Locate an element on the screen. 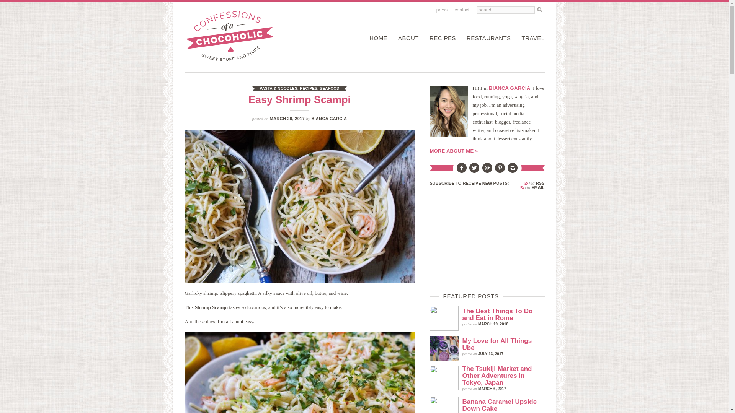 This screenshot has height=413, width=735. contact is located at coordinates (462, 10).